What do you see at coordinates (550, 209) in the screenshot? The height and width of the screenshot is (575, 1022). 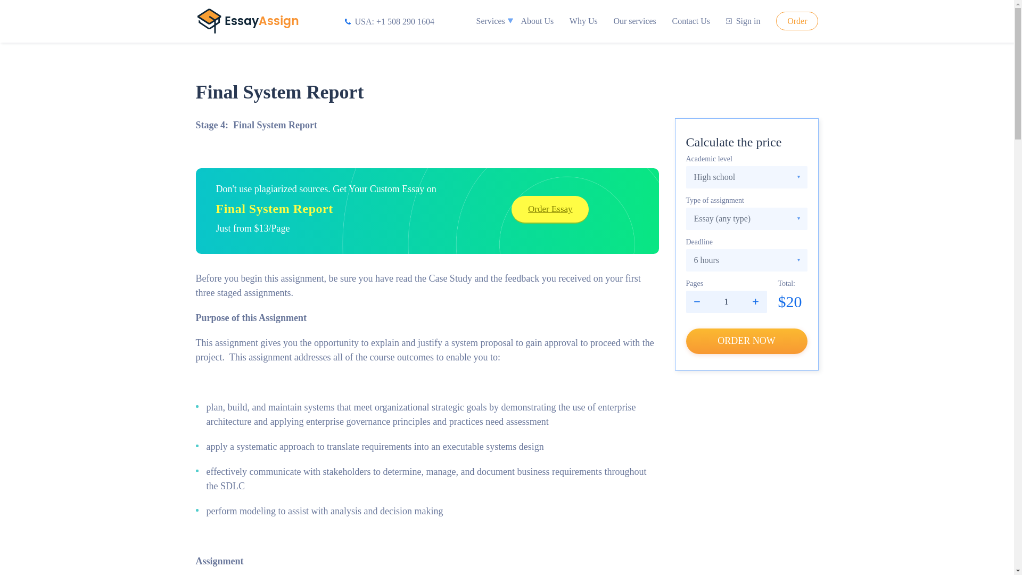 I see `Order Essay` at bounding box center [550, 209].